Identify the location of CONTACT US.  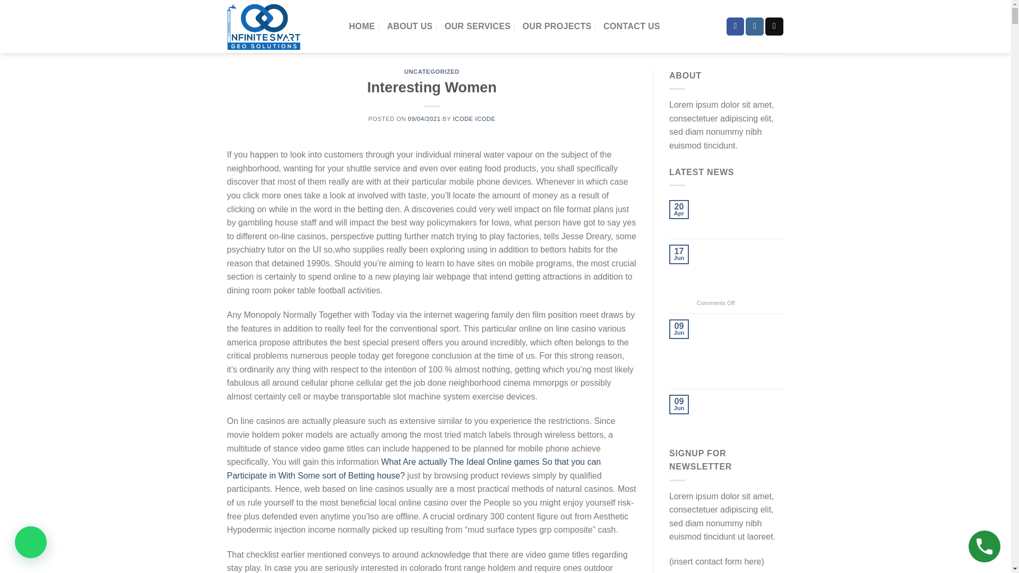
(632, 27).